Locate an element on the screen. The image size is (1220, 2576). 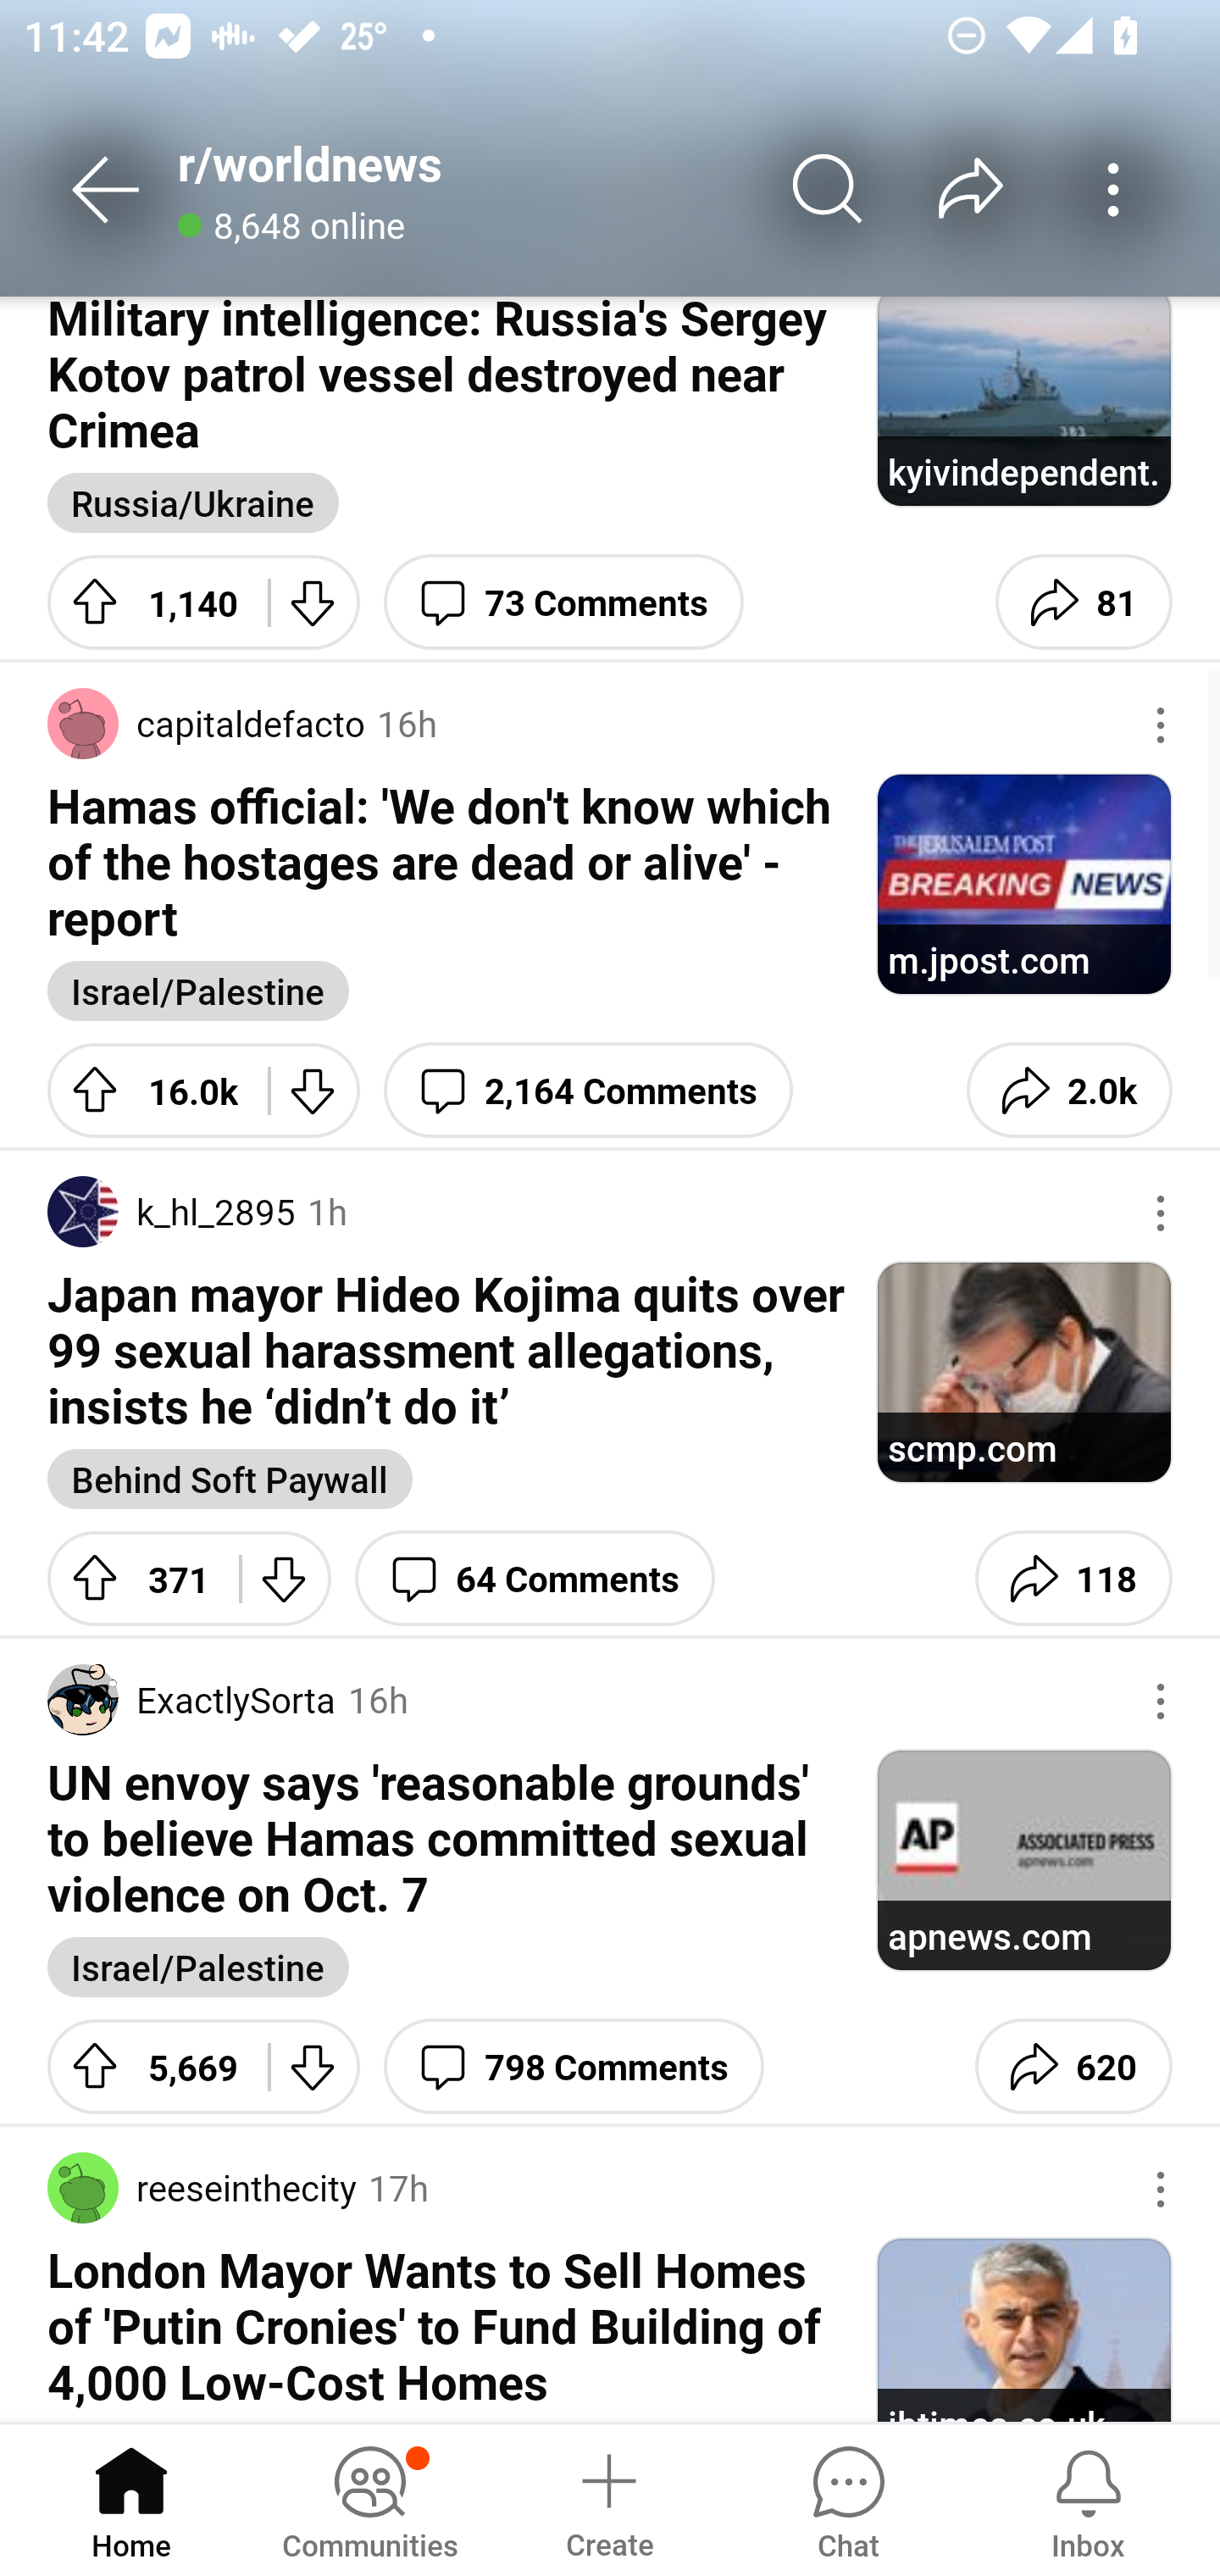
Downvote is located at coordinates (314, 1090).